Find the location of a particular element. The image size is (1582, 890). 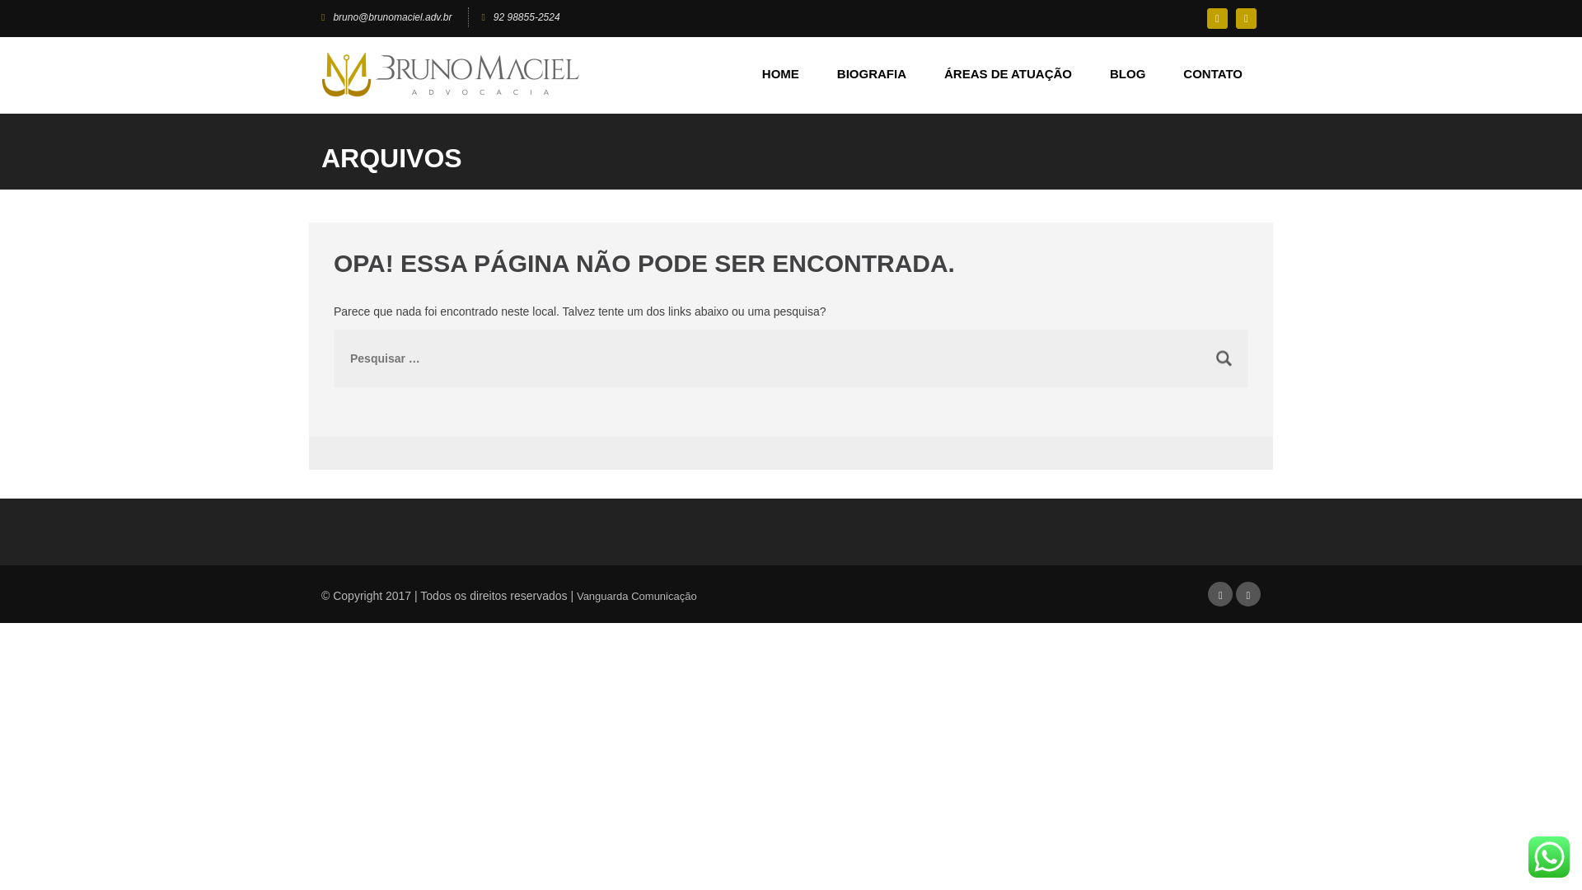

Contato is located at coordinates (1213, 74).